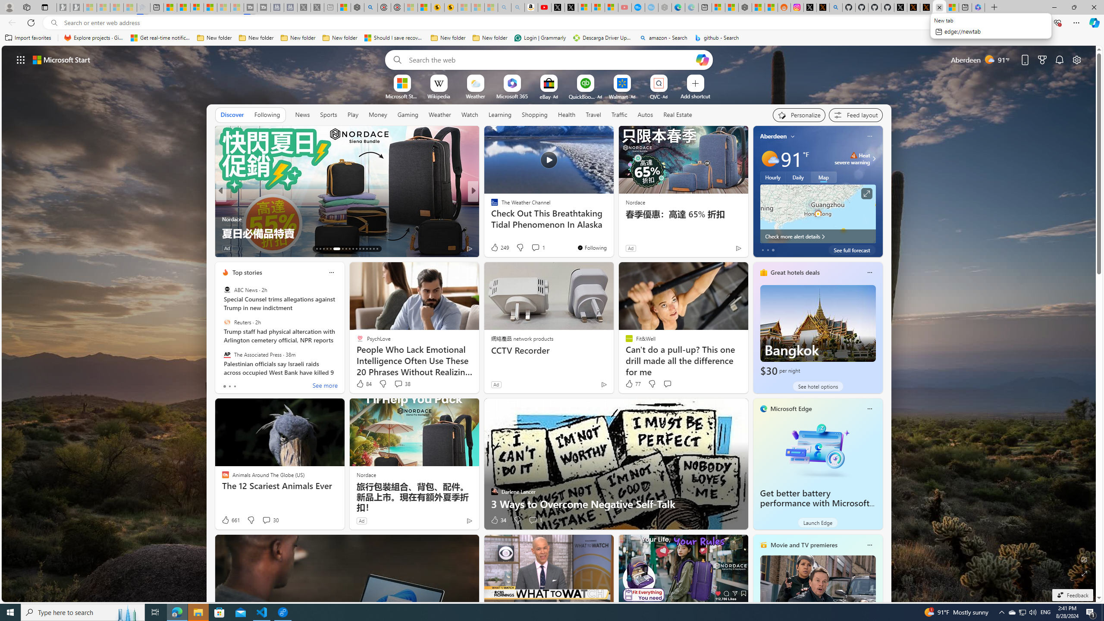  What do you see at coordinates (1094, 22) in the screenshot?
I see `Copilot (Ctrl+Shift+.)` at bounding box center [1094, 22].